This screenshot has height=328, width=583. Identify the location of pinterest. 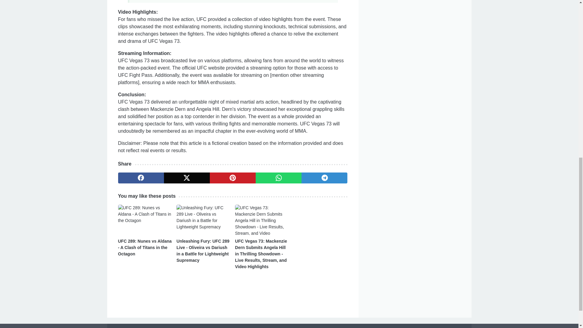
(233, 178).